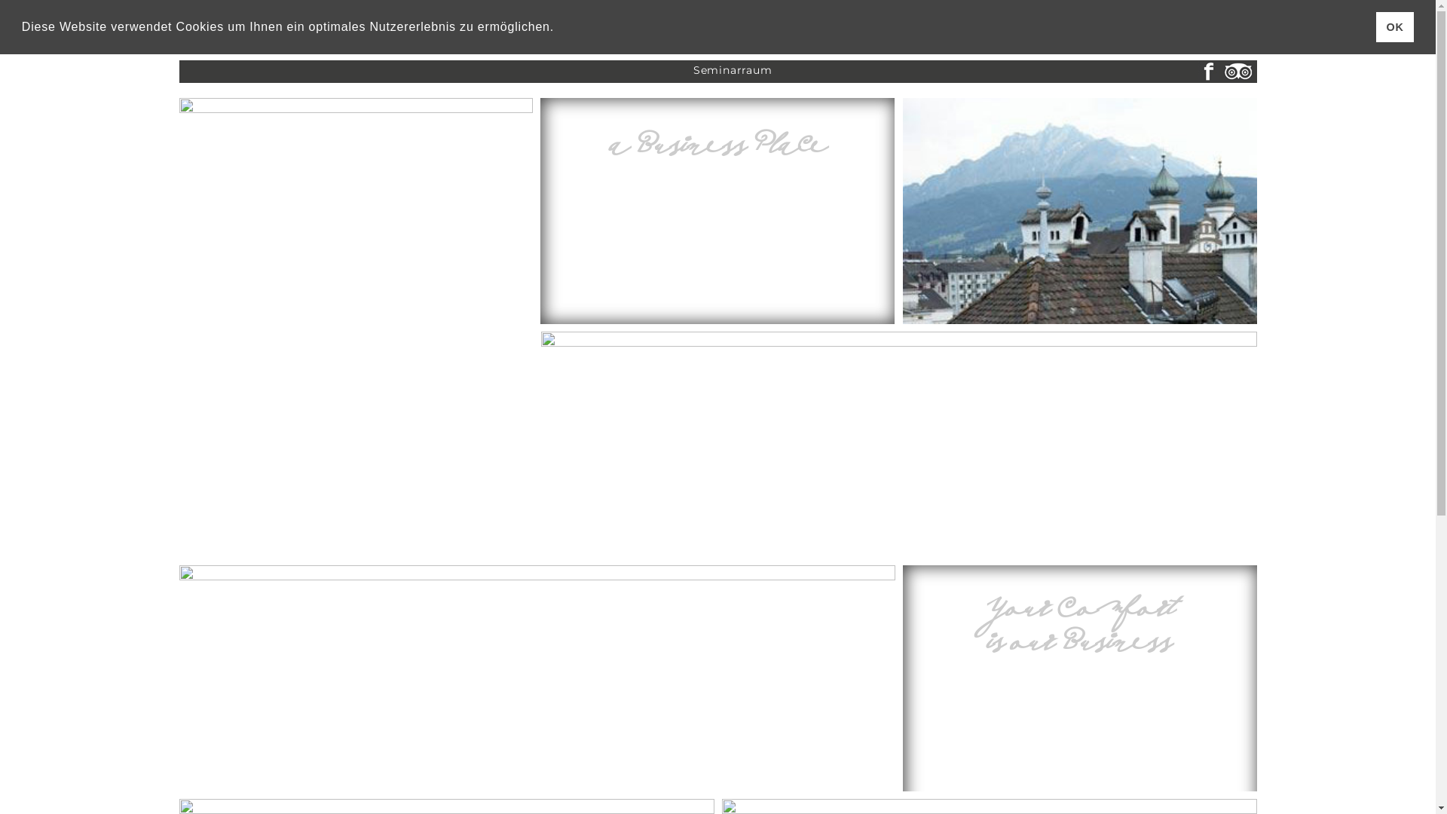 The image size is (1447, 814). What do you see at coordinates (692, 28) in the screenshot?
I see `Food & Drink` at bounding box center [692, 28].